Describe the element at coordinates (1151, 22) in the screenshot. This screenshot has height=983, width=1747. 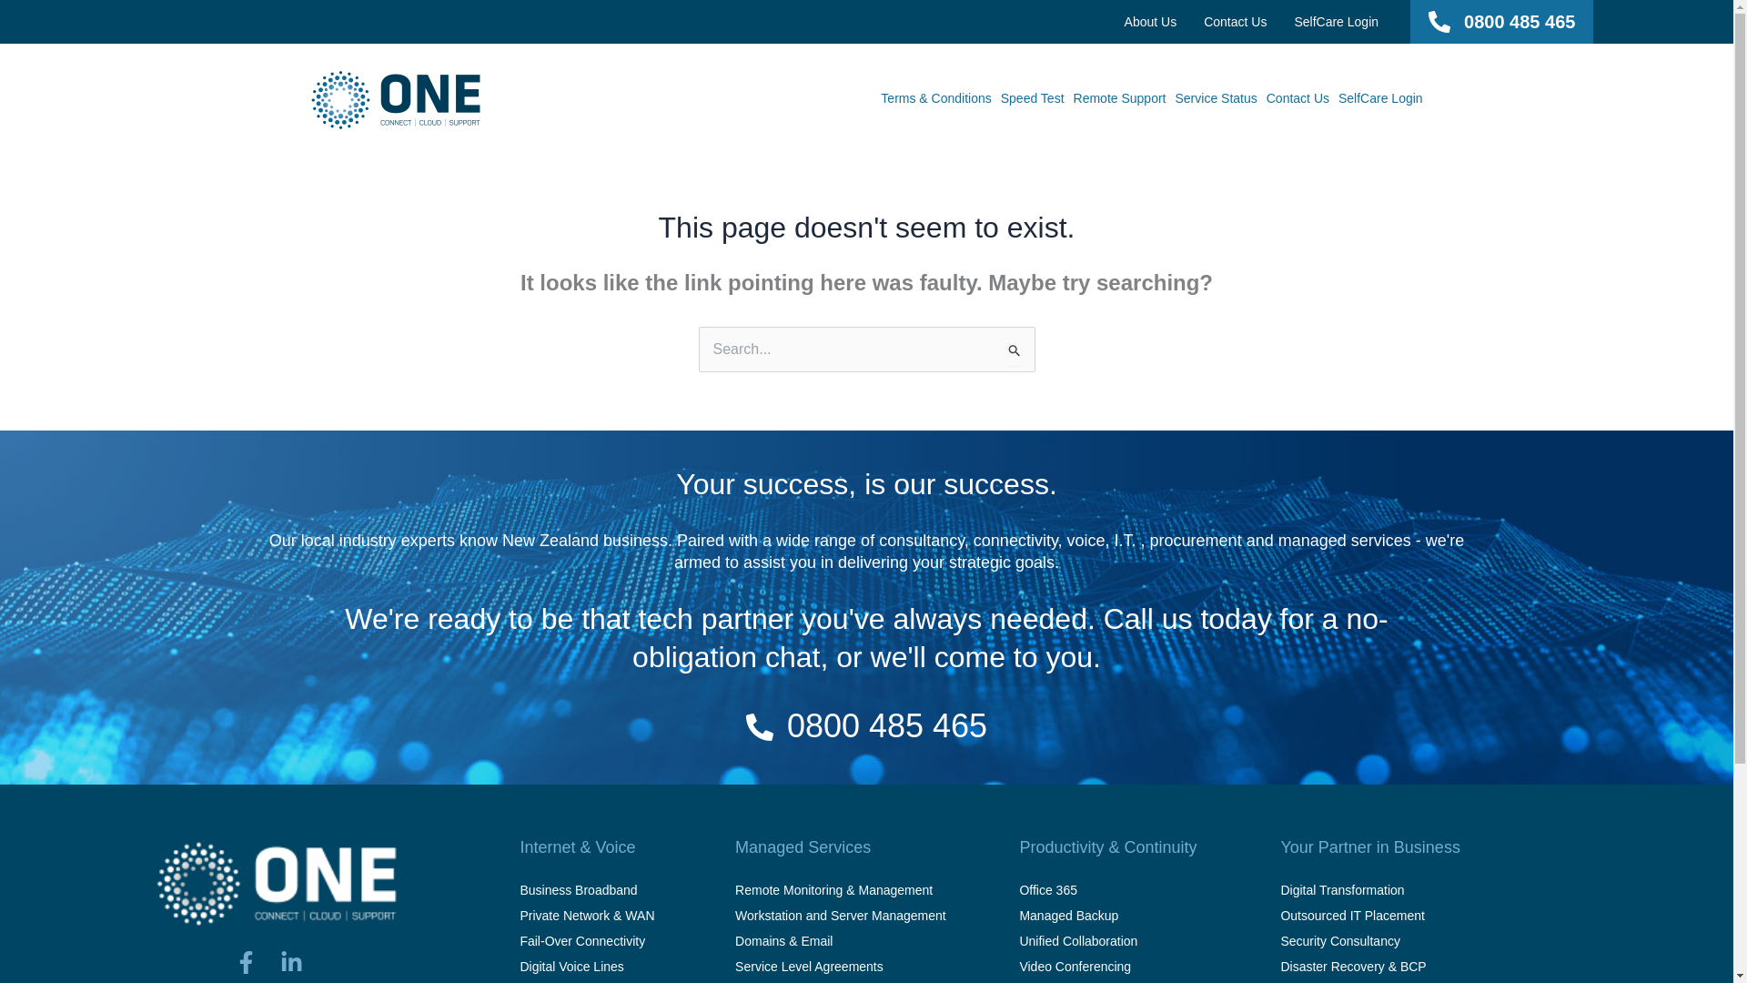
I see `About Us` at that location.